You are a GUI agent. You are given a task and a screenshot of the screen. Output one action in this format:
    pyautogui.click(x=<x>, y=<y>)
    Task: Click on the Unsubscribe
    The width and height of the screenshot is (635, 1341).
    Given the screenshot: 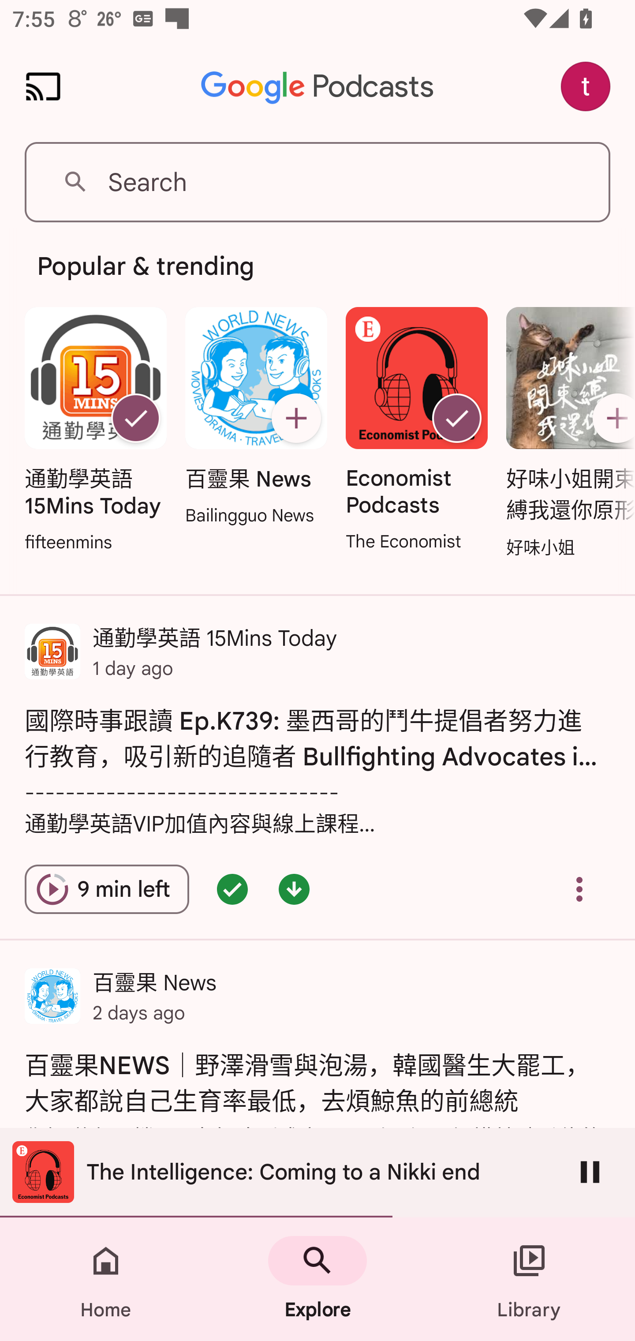 What is the action you would take?
    pyautogui.click(x=135, y=418)
    